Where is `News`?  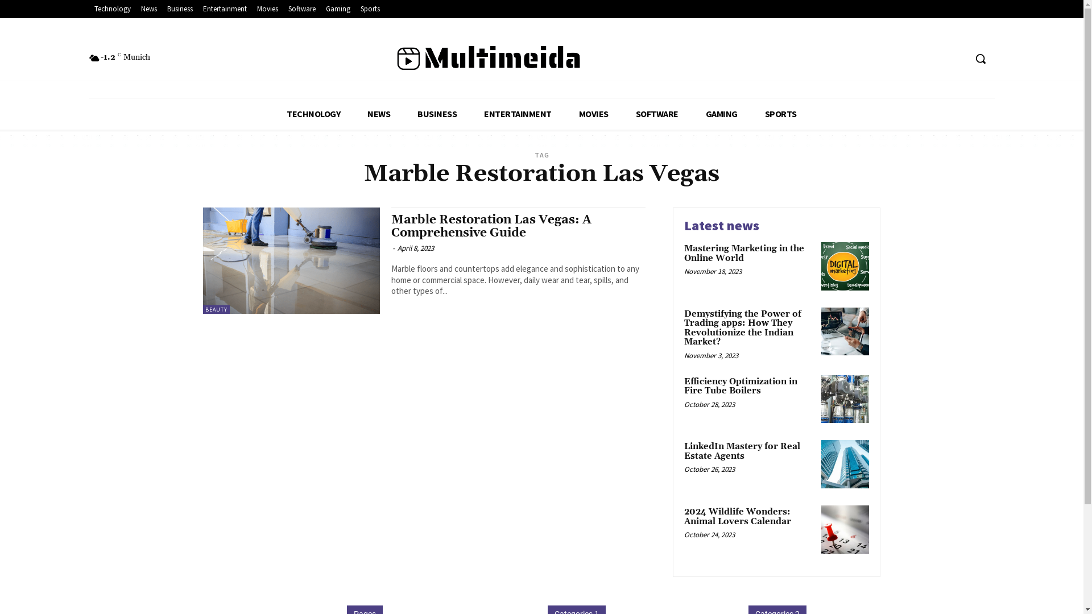 News is located at coordinates (148, 9).